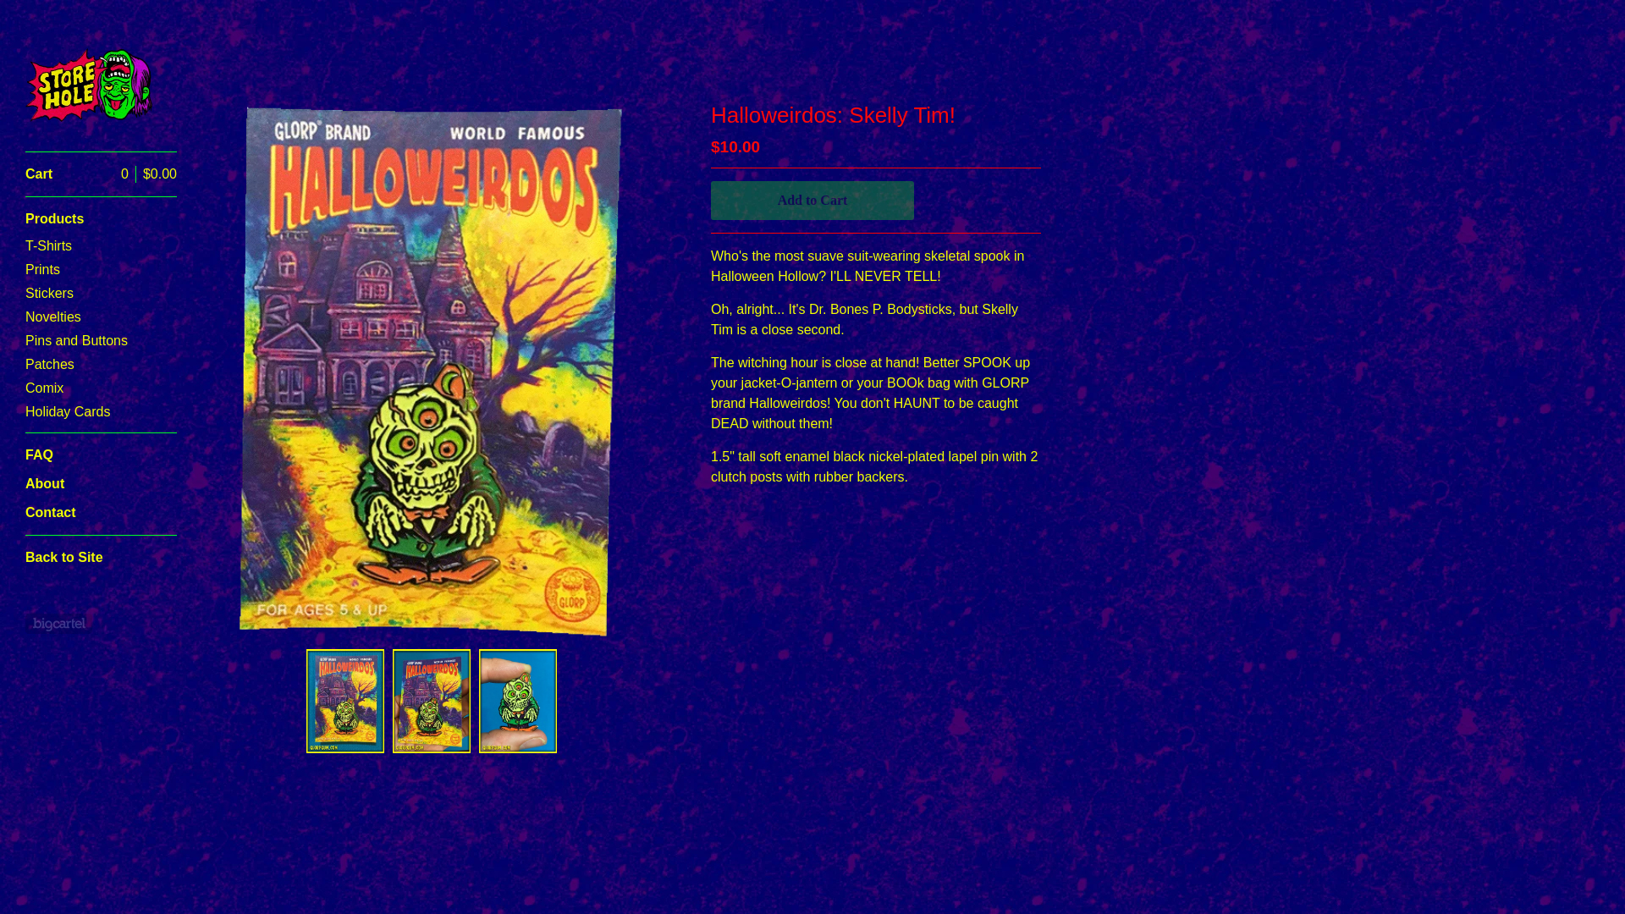  Describe the element at coordinates (812, 200) in the screenshot. I see `Add to Cart` at that location.